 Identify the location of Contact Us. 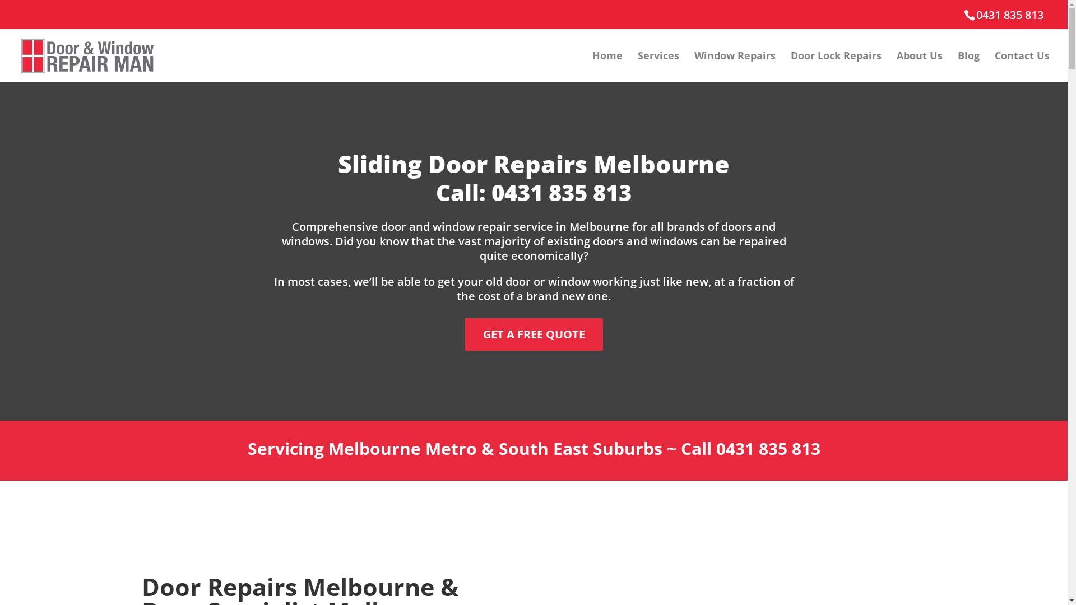
(1022, 67).